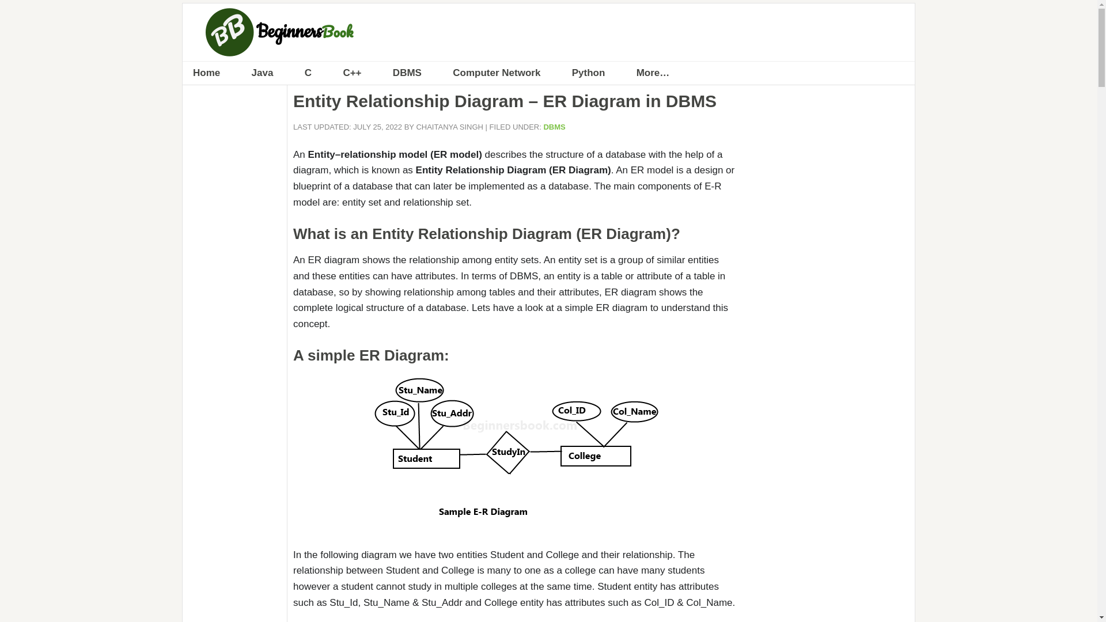 Image resolution: width=1106 pixels, height=622 pixels. What do you see at coordinates (828, 538) in the screenshot?
I see `Advertisement` at bounding box center [828, 538].